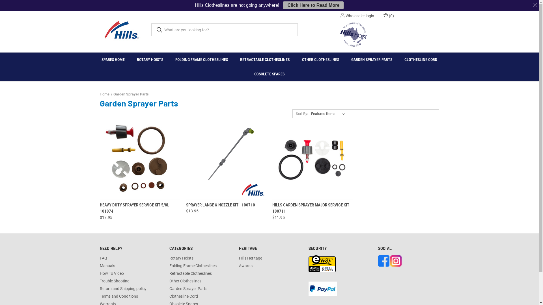  What do you see at coordinates (221, 205) in the screenshot?
I see `SPRAYER LANCE & NOZZLE KIT - 100710` at bounding box center [221, 205].